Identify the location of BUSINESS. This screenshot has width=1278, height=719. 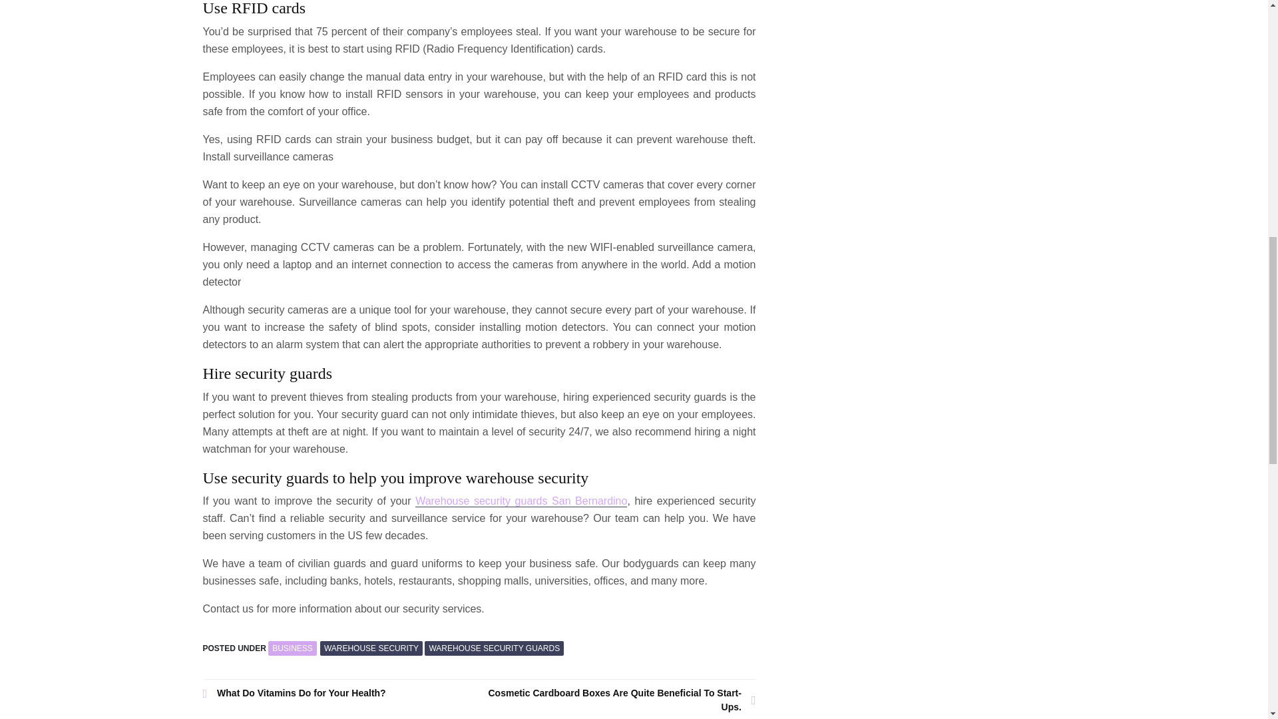
(293, 648).